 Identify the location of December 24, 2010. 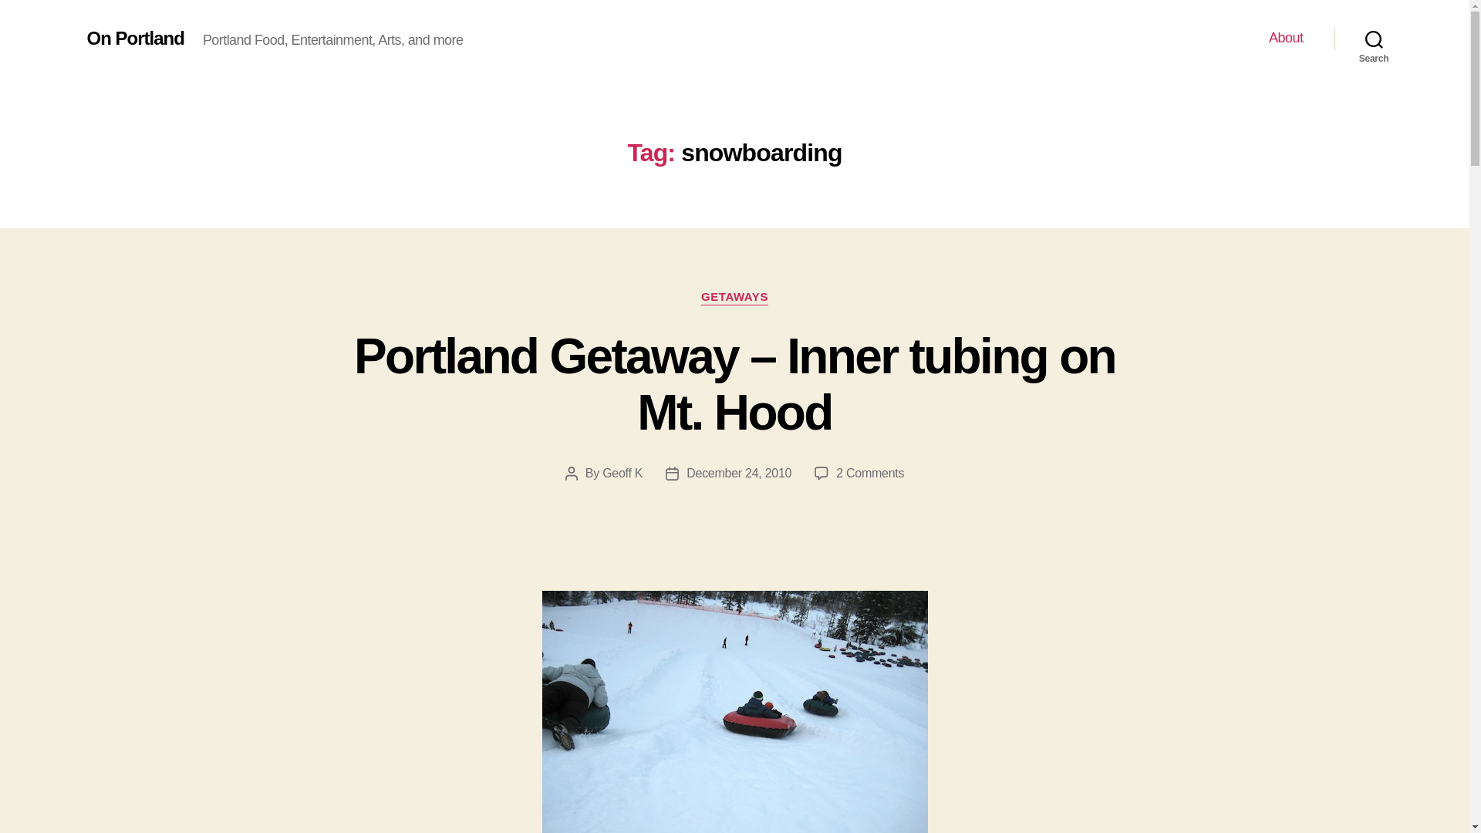
(739, 473).